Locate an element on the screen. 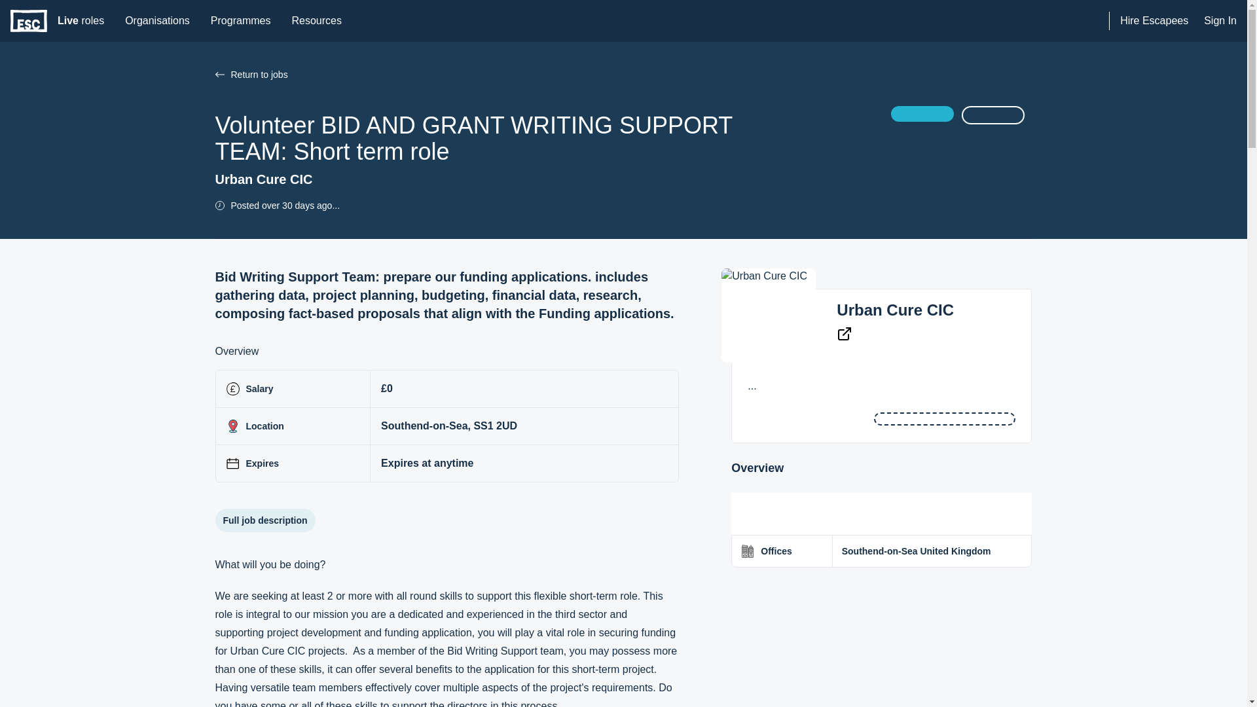 The width and height of the screenshot is (1257, 707). Urban Cure CIC is located at coordinates (219, 75).